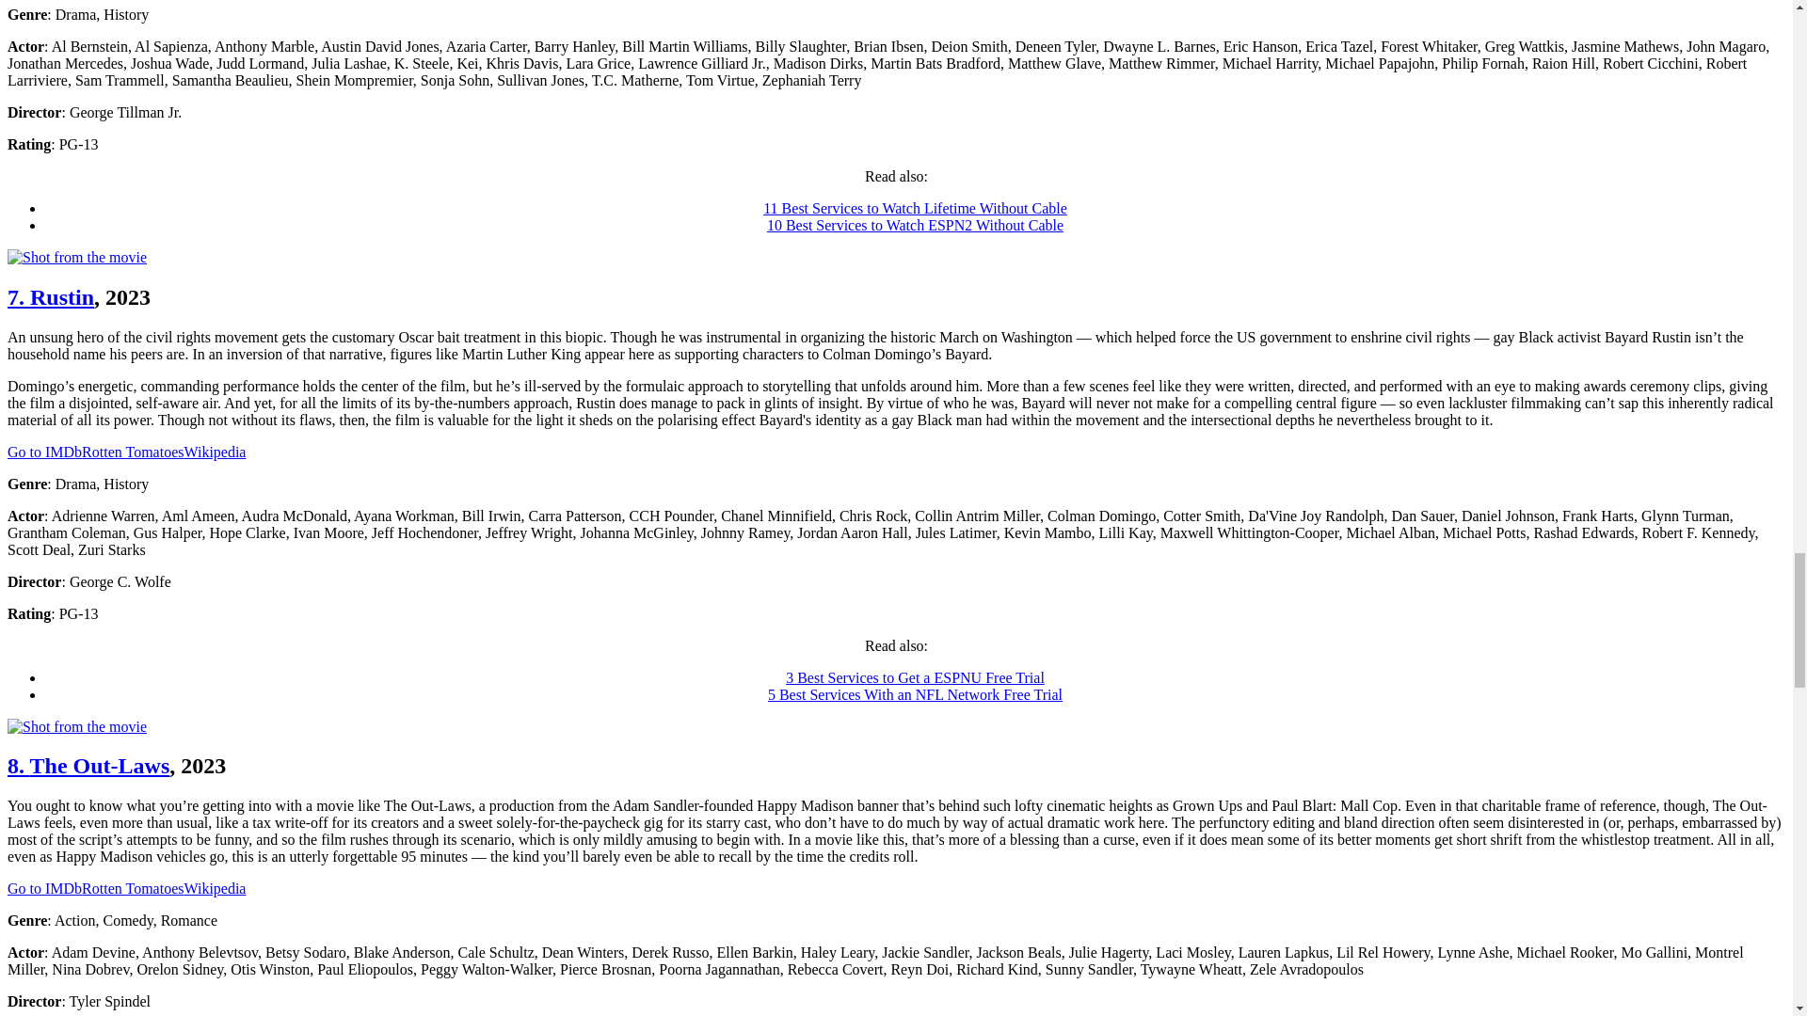 The width and height of the screenshot is (1807, 1016). Describe the element at coordinates (88, 766) in the screenshot. I see `The Out-Laws` at that location.